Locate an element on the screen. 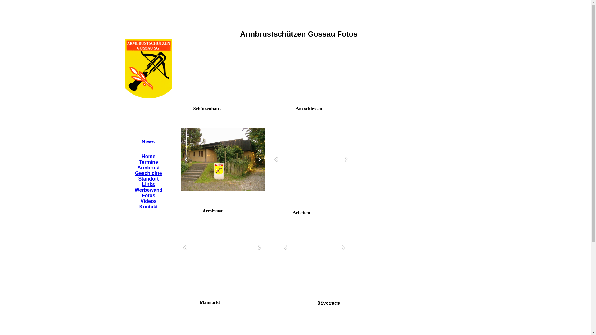 The width and height of the screenshot is (596, 335). Home is located at coordinates (148, 156).